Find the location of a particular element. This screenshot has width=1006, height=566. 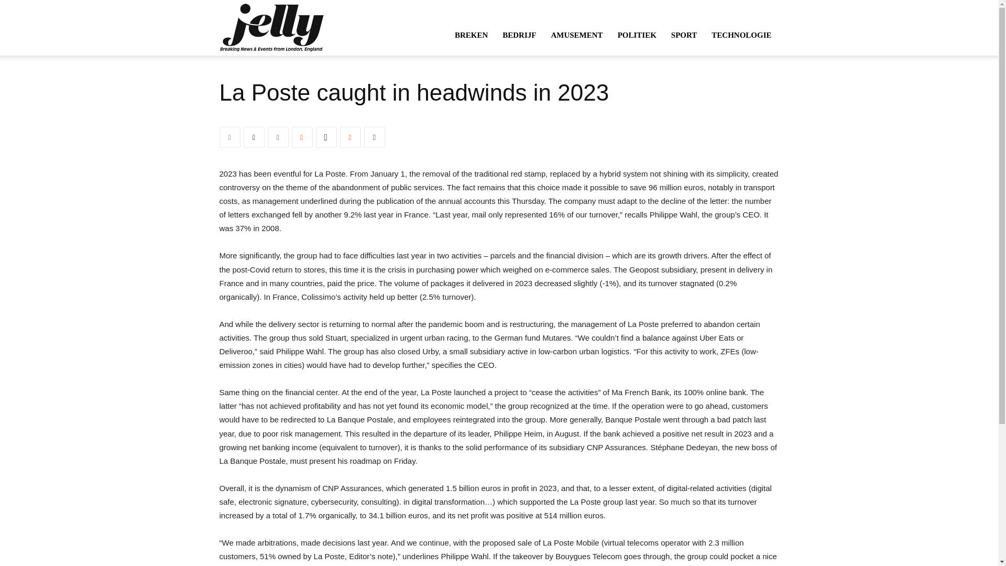

Facebook is located at coordinates (229, 137).